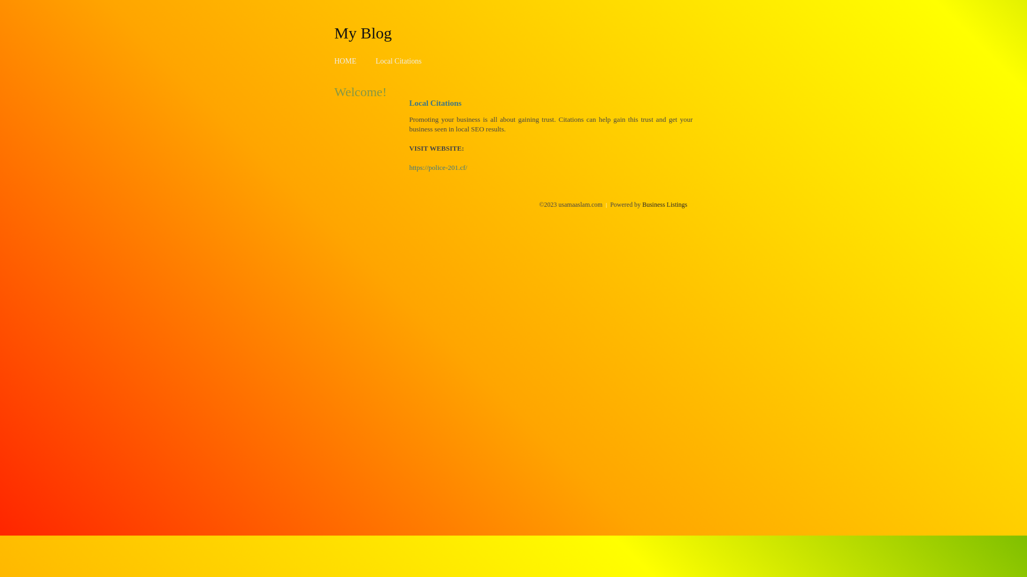 The image size is (1027, 577). I want to click on HOME, so click(346, 61).